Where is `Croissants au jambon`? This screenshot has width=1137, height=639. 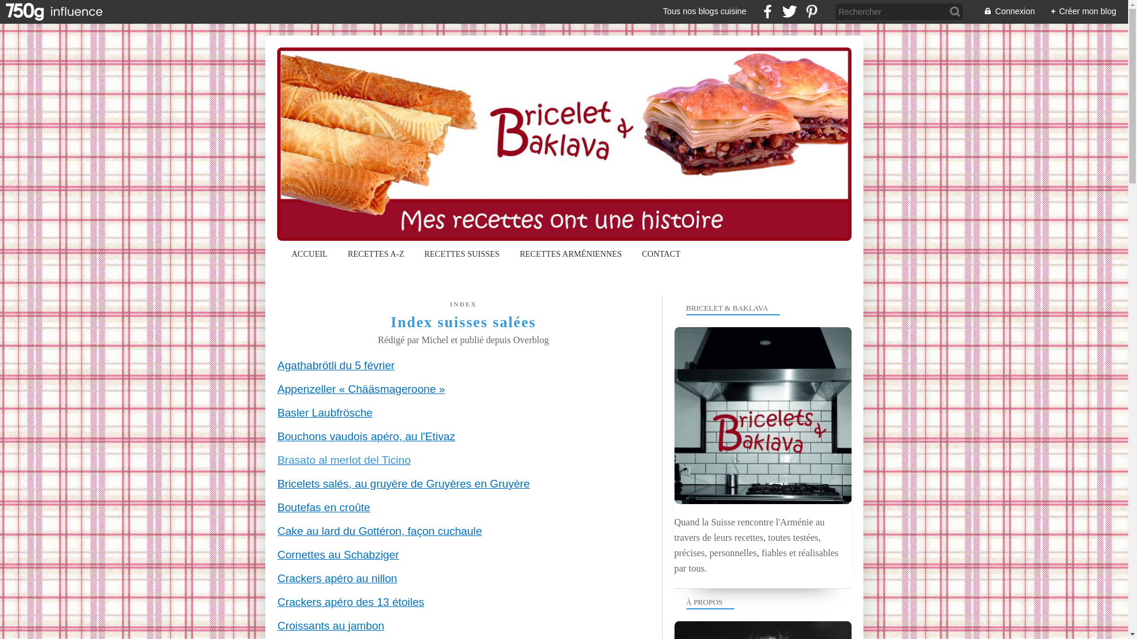 Croissants au jambon is located at coordinates (330, 626).